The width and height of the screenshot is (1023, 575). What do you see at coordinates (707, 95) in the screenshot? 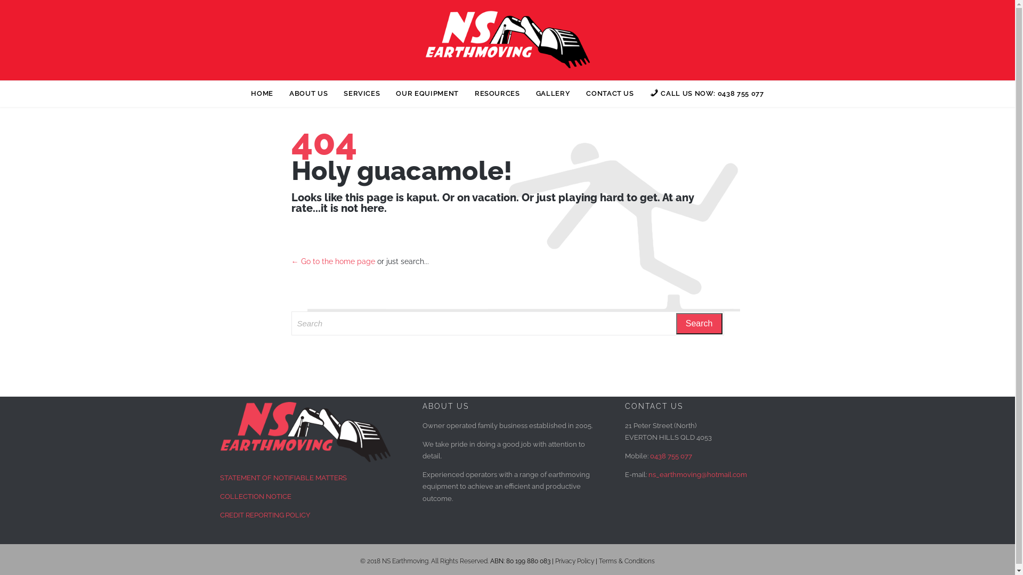
I see `CALL US NOW: 0438 755 077` at bounding box center [707, 95].